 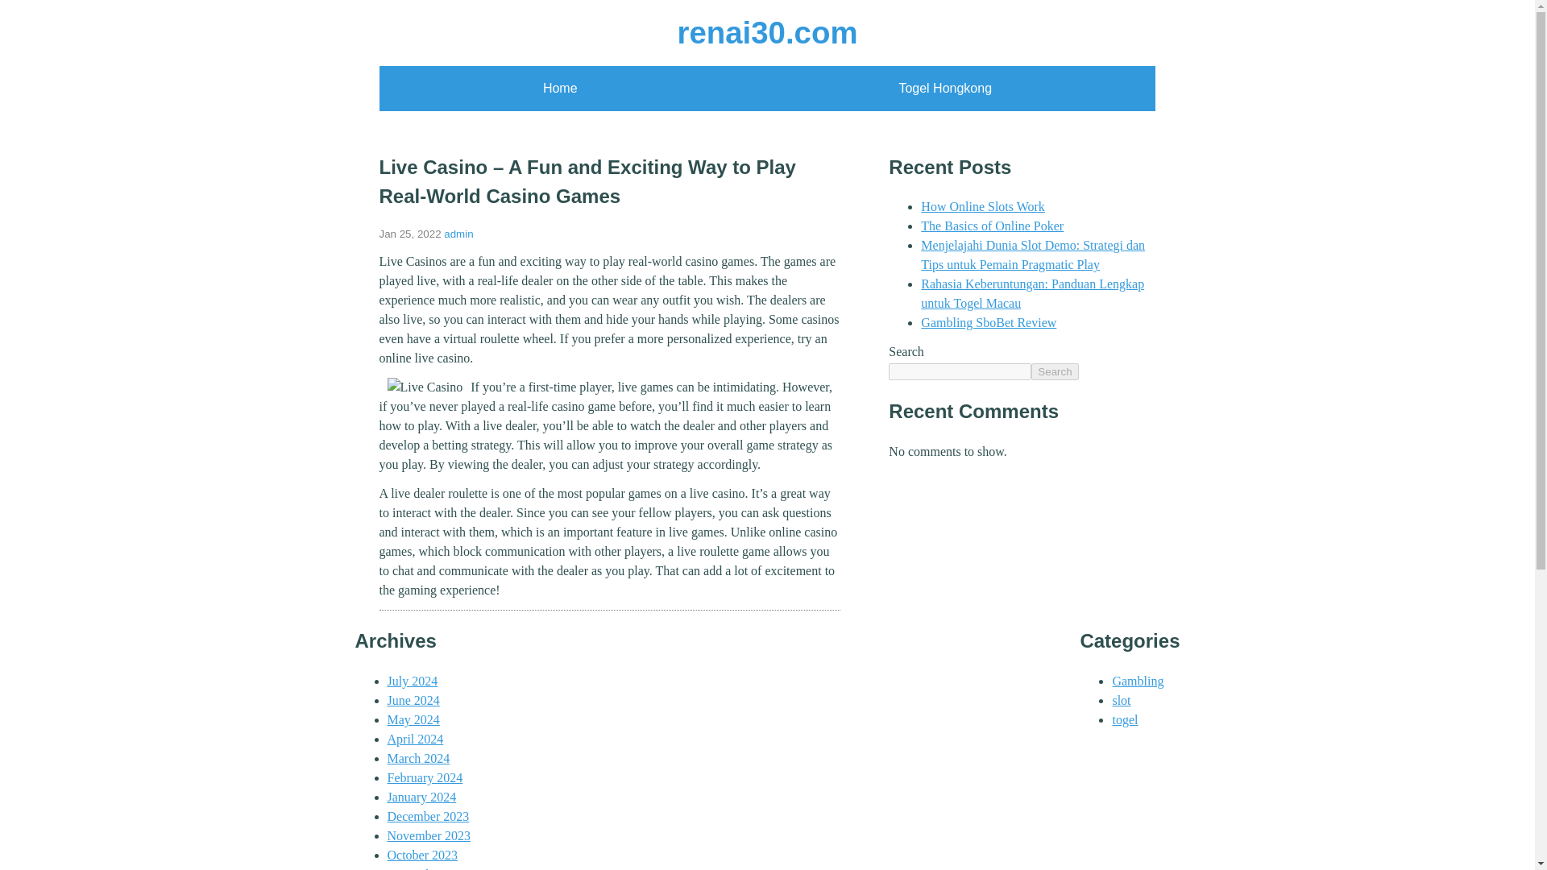 What do you see at coordinates (413, 681) in the screenshot?
I see `July 2024` at bounding box center [413, 681].